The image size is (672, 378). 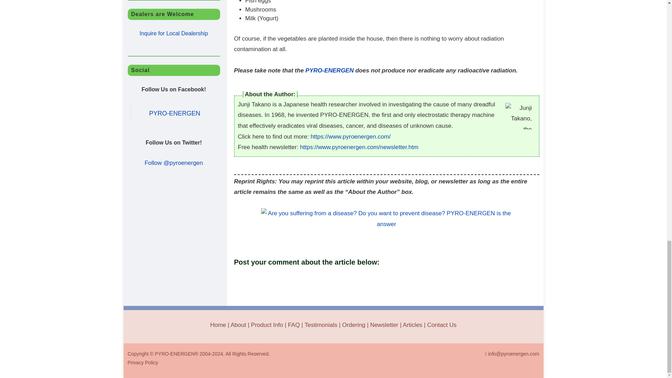 I want to click on Testimonials, so click(x=321, y=325).